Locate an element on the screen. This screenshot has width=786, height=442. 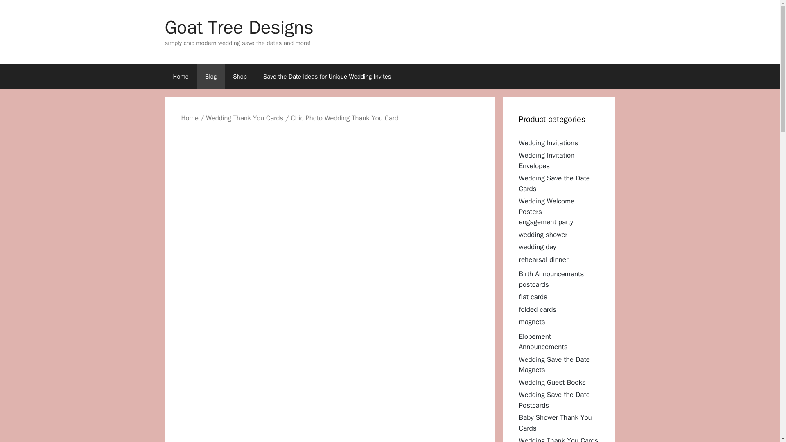
rehearsal dinner is located at coordinates (544, 259).